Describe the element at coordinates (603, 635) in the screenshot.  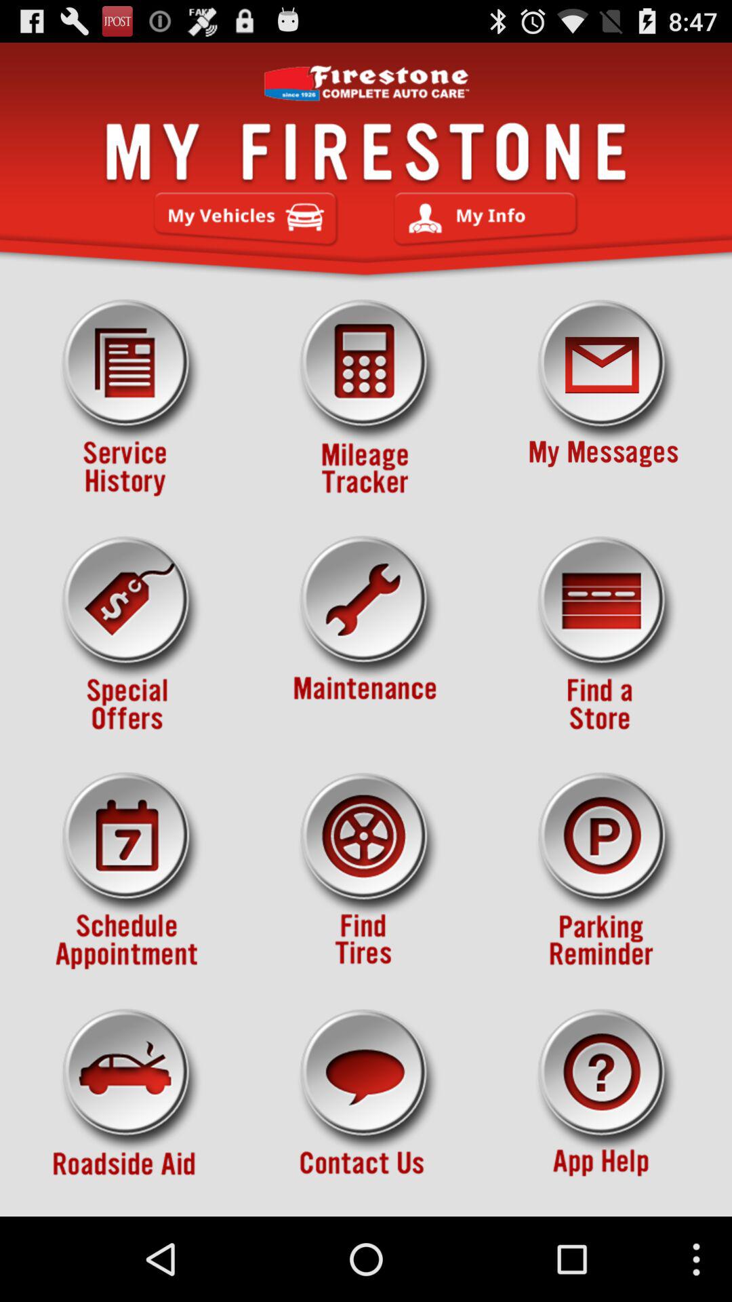
I see `tap icon on the right` at that location.